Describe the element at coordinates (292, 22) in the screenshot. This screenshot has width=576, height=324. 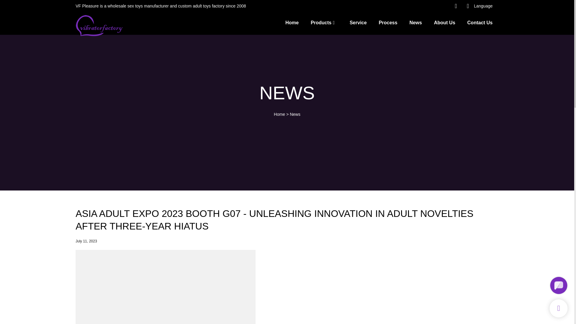
I see `Home` at that location.